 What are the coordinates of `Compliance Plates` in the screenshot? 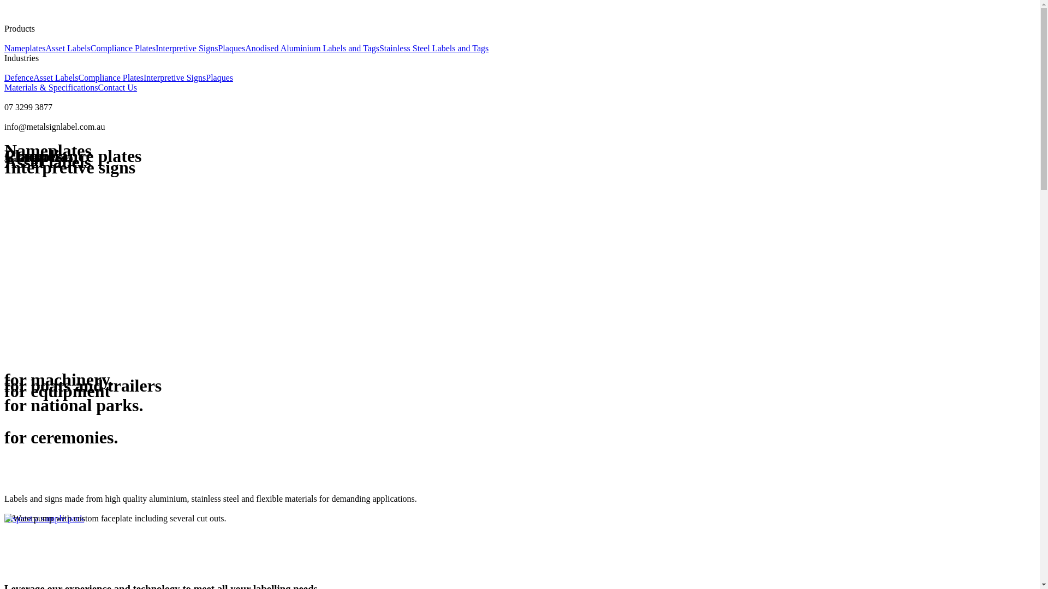 It's located at (123, 48).